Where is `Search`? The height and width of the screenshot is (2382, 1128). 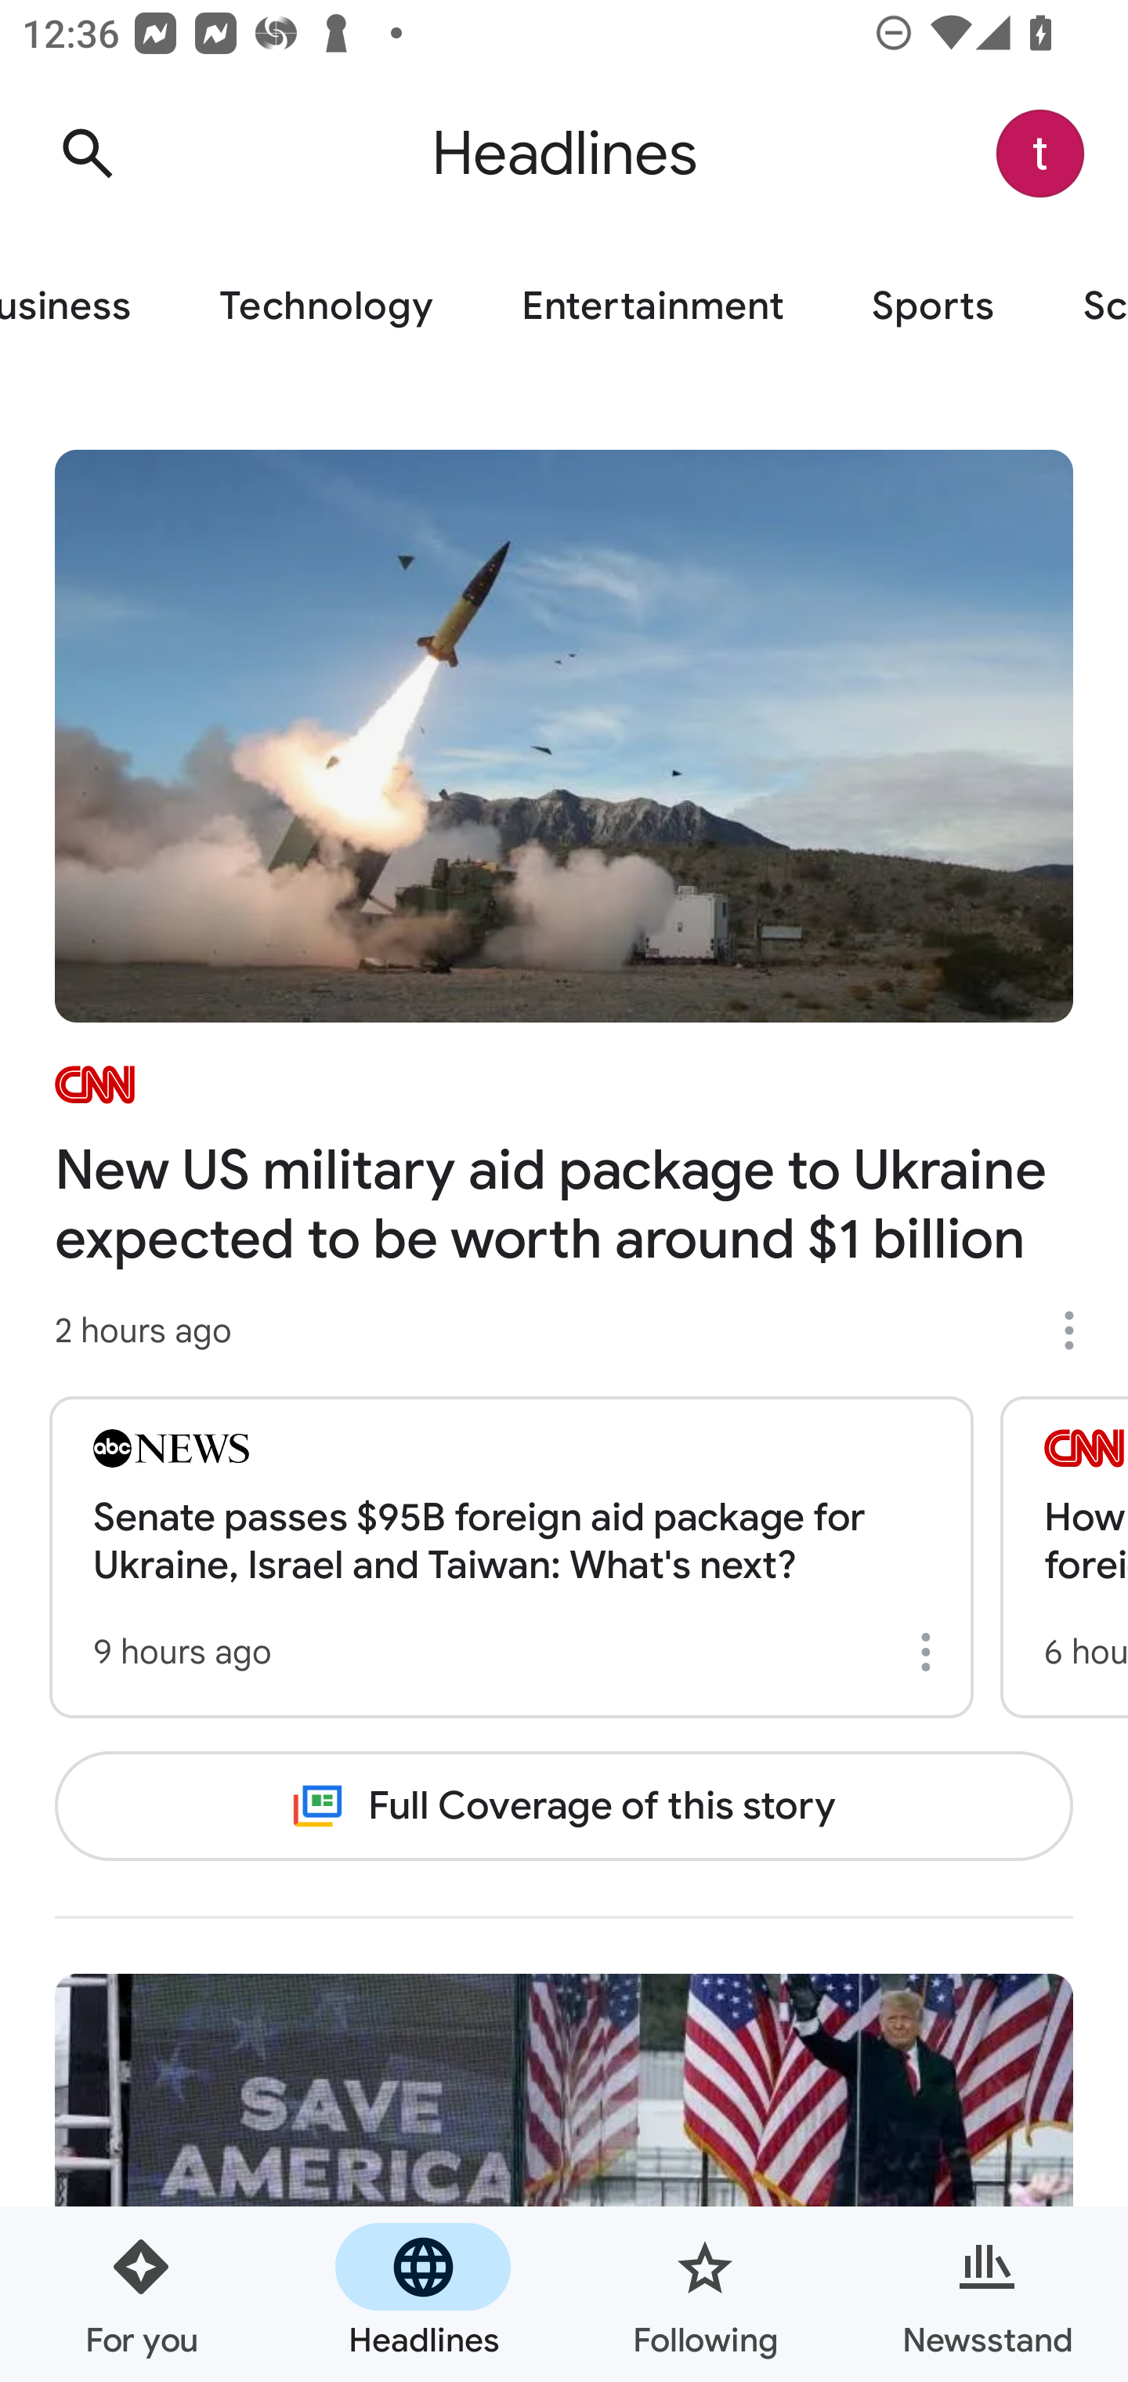
Search is located at coordinates (87, 154).